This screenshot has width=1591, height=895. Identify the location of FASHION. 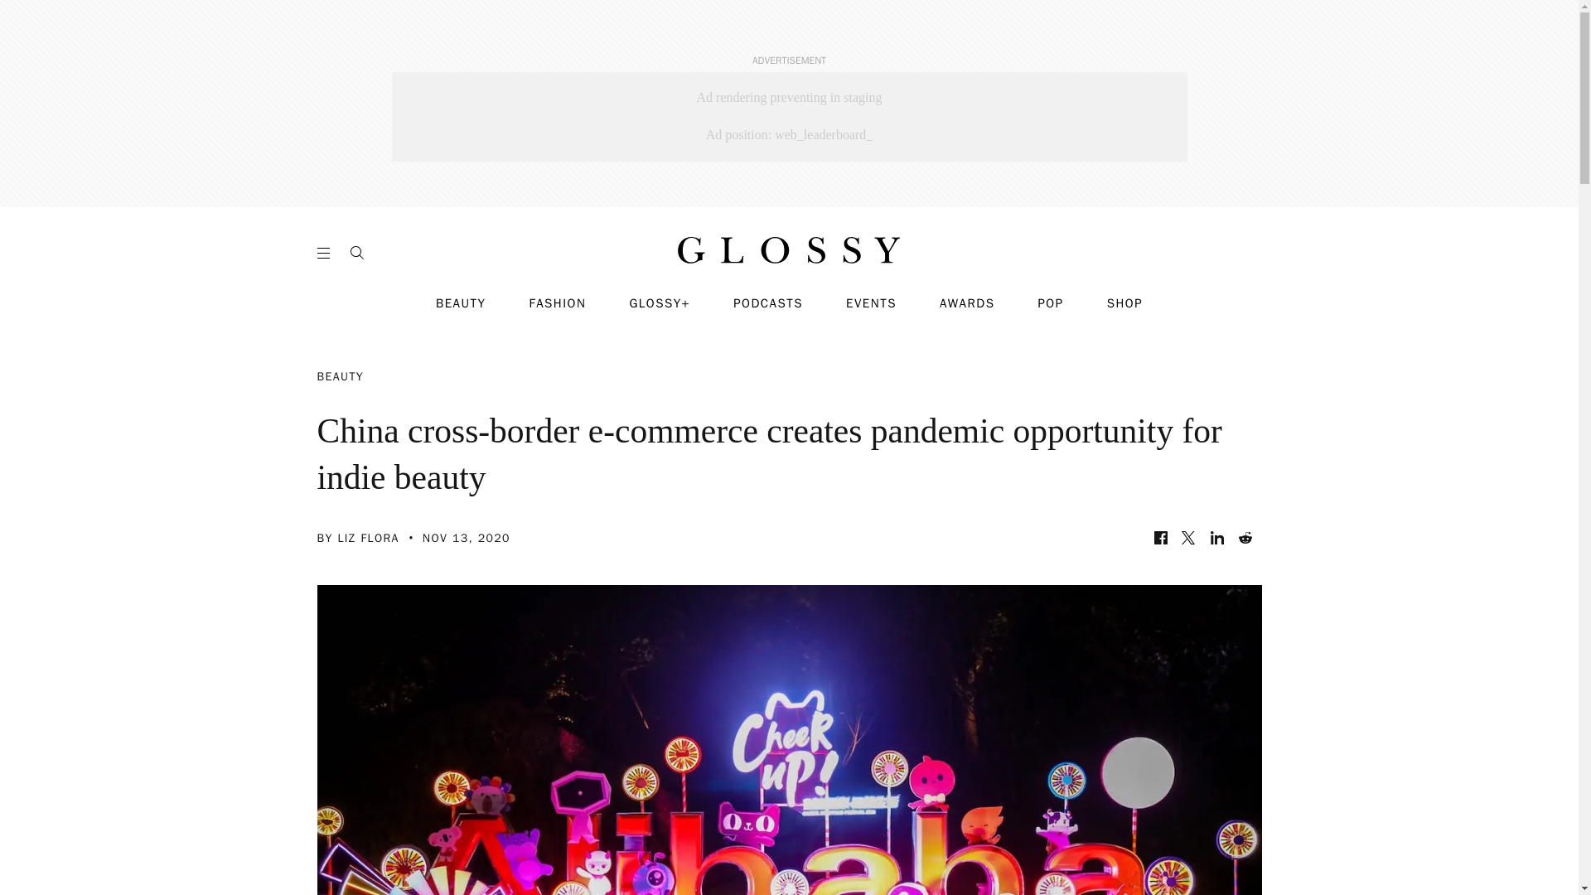
(557, 303).